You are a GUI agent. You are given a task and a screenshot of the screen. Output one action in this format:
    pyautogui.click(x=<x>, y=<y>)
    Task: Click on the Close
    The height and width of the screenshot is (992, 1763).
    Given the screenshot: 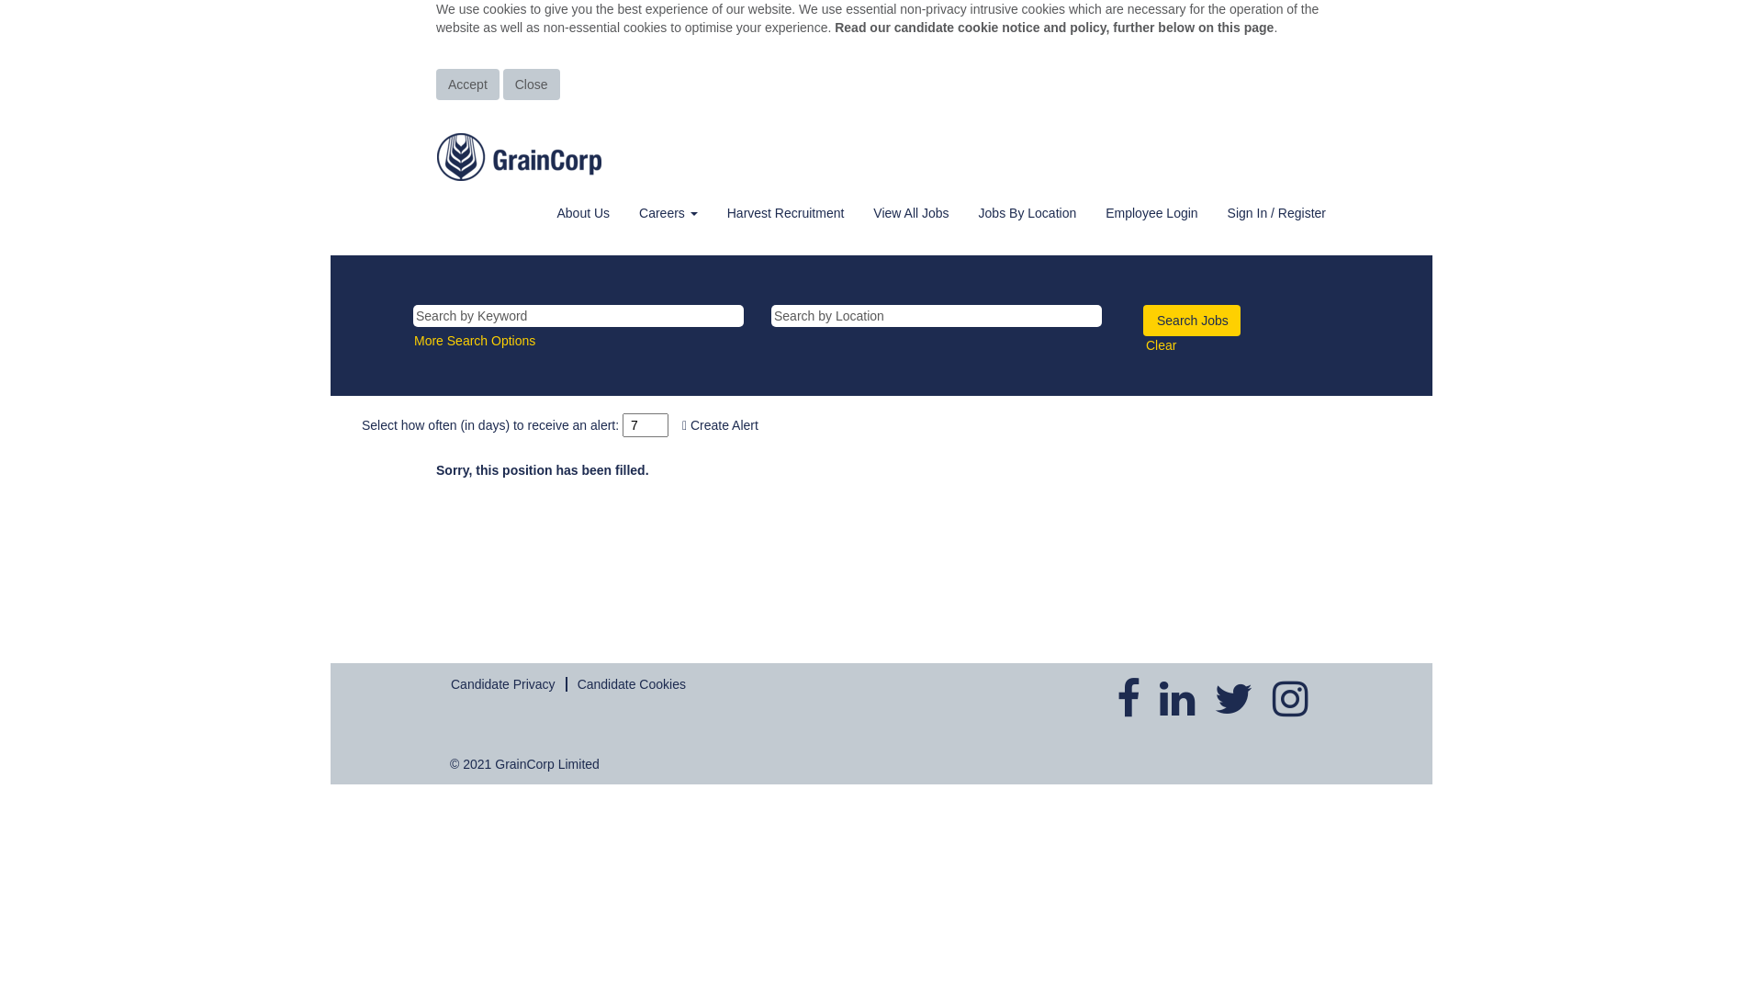 What is the action you would take?
    pyautogui.click(x=532, y=85)
    